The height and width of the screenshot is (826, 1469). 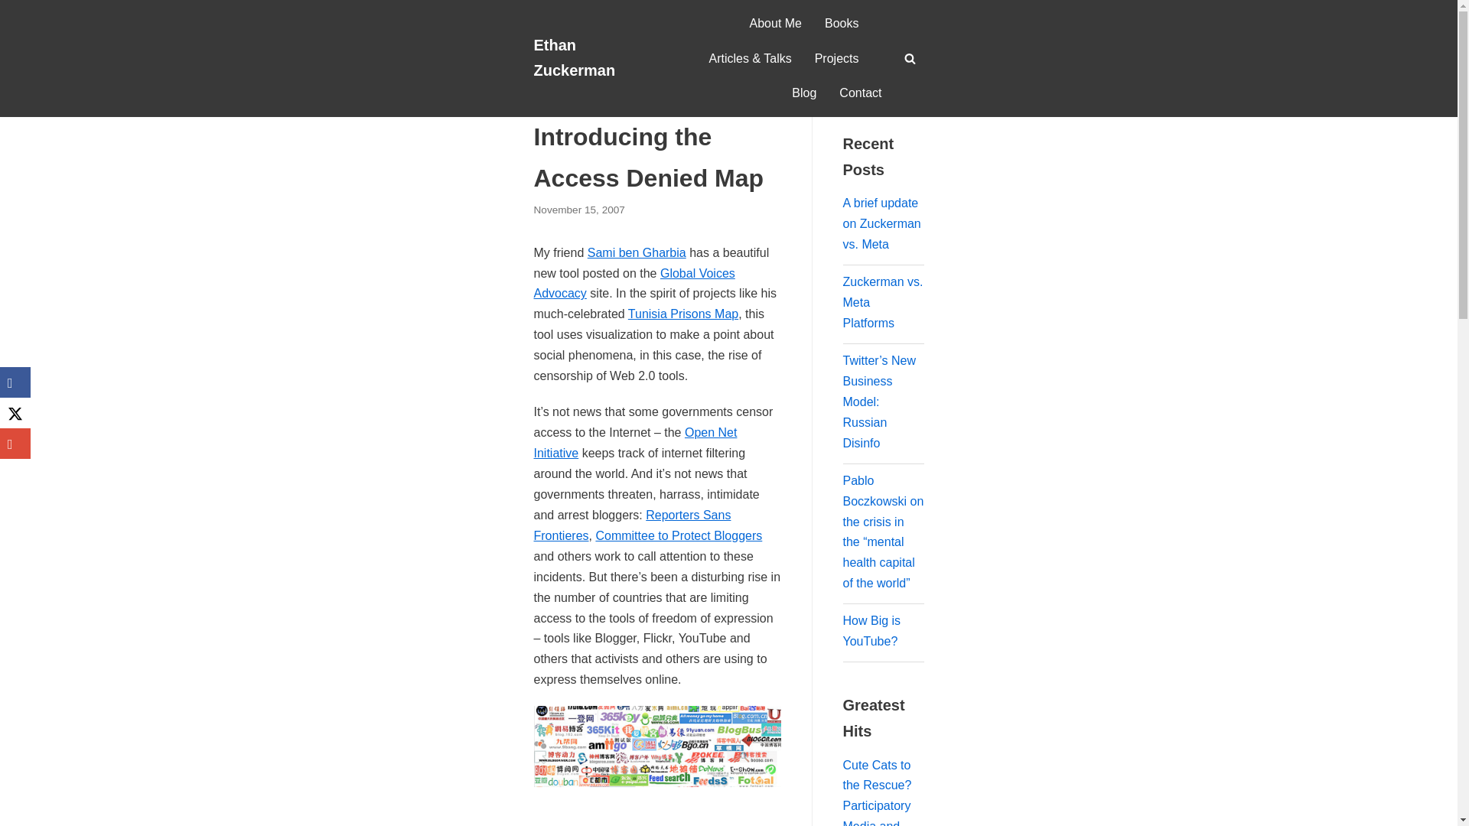 What do you see at coordinates (841, 24) in the screenshot?
I see `Books` at bounding box center [841, 24].